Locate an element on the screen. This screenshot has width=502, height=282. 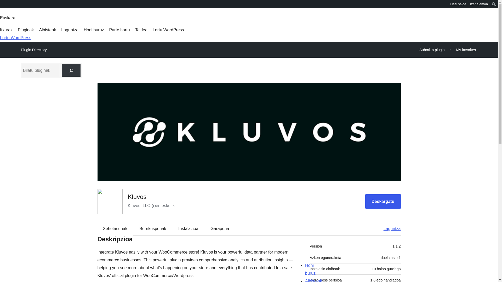
My favorites is located at coordinates (466, 50).